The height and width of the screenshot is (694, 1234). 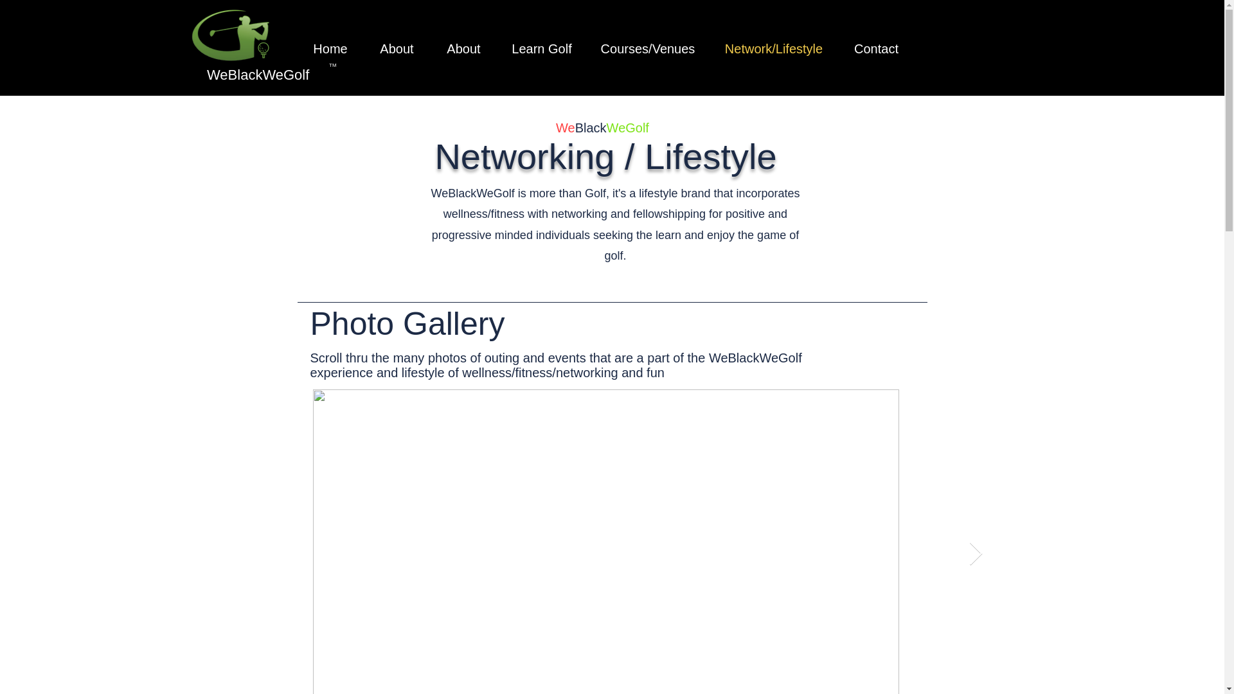 I want to click on About, so click(x=464, y=49).